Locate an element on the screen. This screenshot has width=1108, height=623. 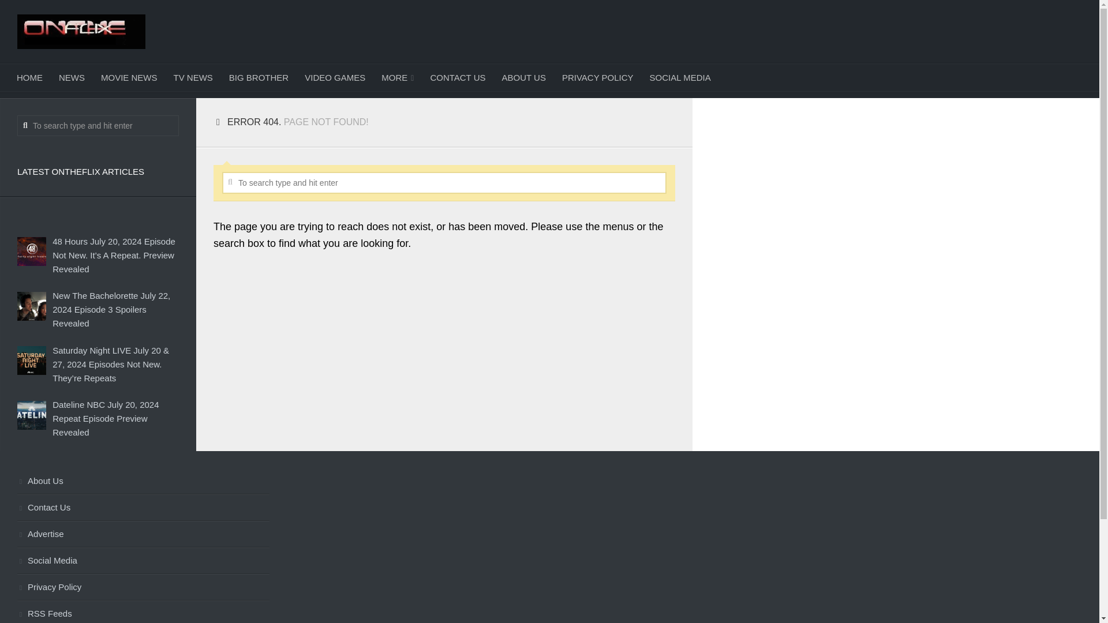
RSS Feeds is located at coordinates (143, 612).